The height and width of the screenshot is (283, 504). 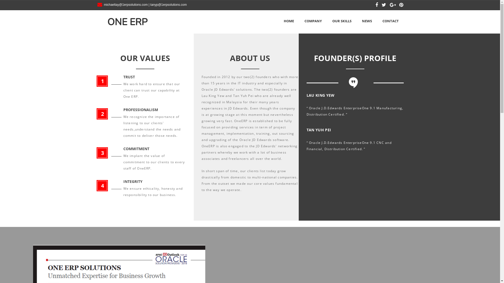 What do you see at coordinates (313, 21) in the screenshot?
I see `COMPANY` at bounding box center [313, 21].